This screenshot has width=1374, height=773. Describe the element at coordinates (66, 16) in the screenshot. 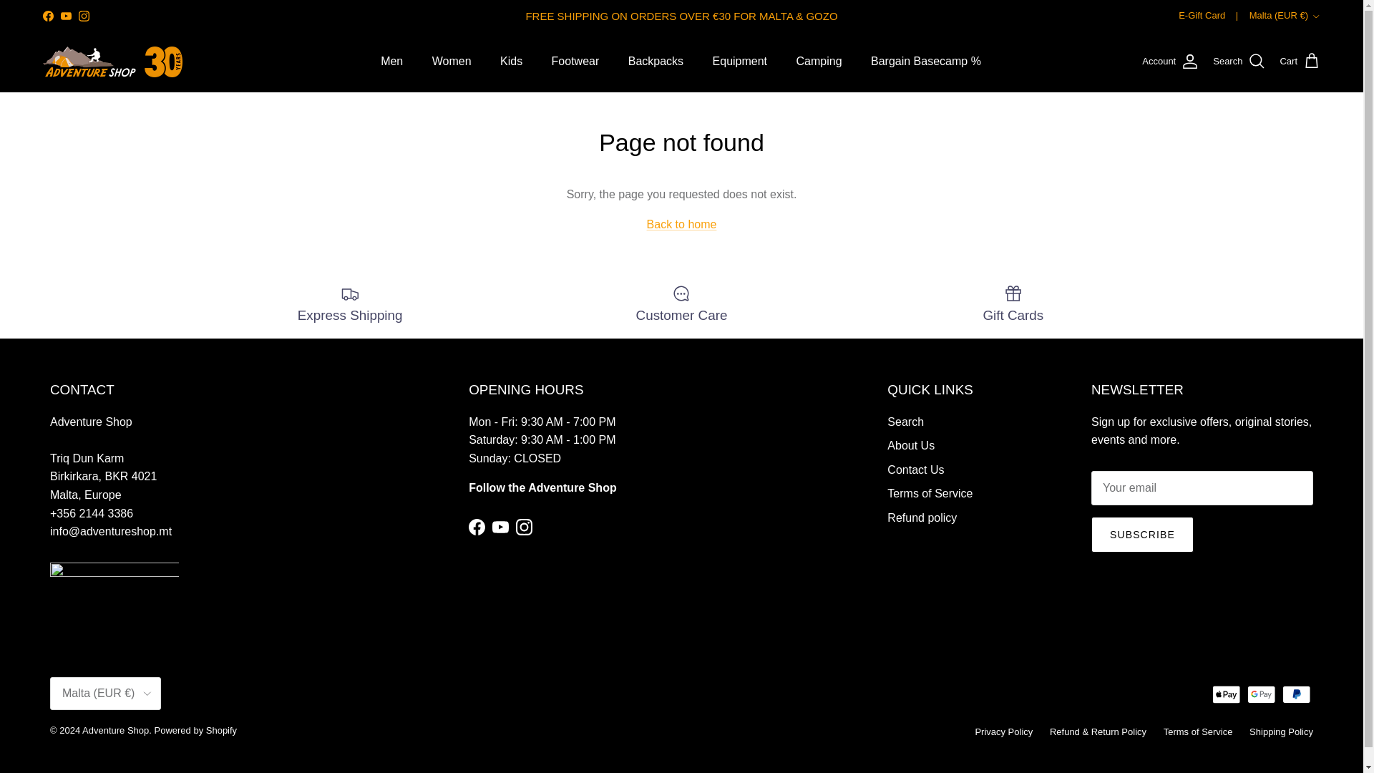

I see `YouTube` at that location.